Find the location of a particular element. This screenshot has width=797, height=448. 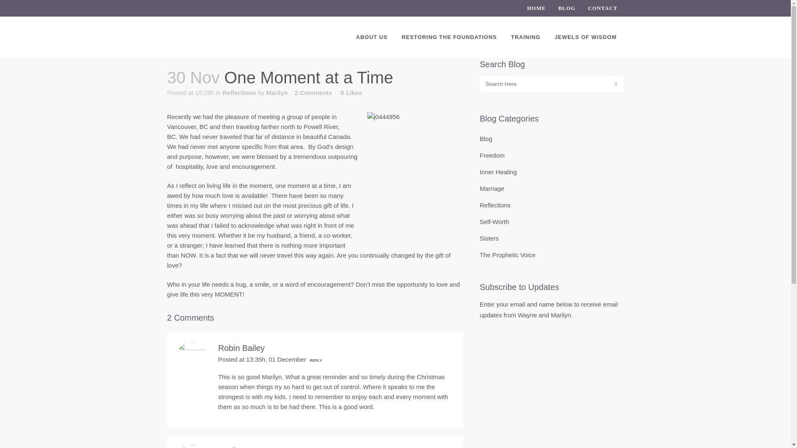

HOME is located at coordinates (533, 8).